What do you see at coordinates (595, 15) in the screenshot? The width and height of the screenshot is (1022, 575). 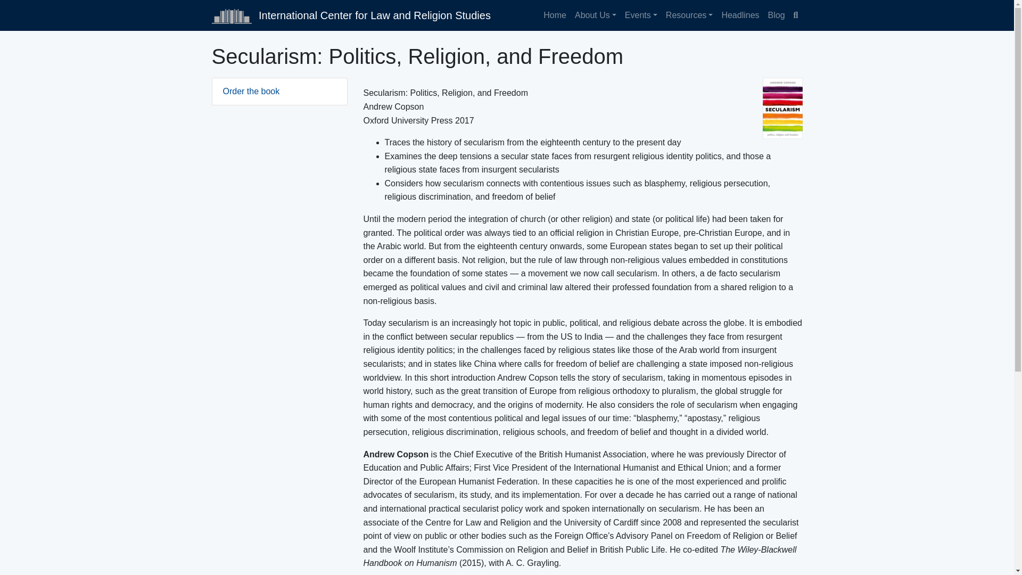 I see `About Us` at bounding box center [595, 15].